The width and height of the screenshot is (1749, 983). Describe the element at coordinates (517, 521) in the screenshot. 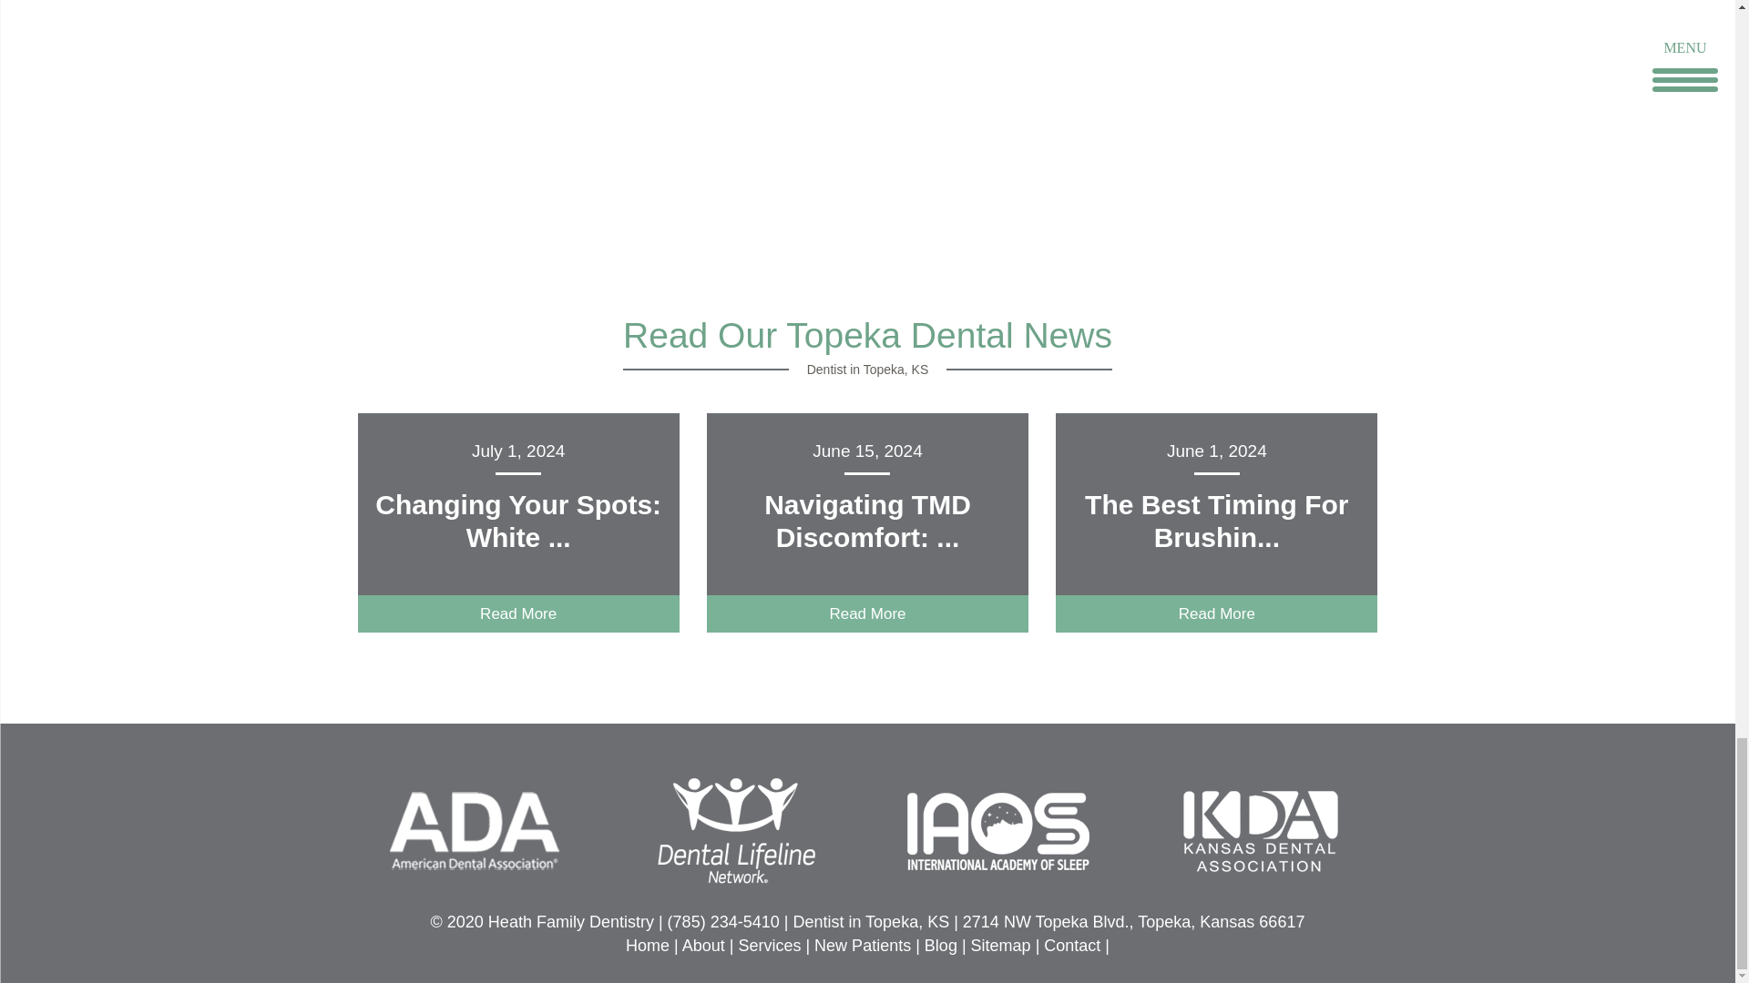

I see `Changing Your Spots: White ...` at that location.